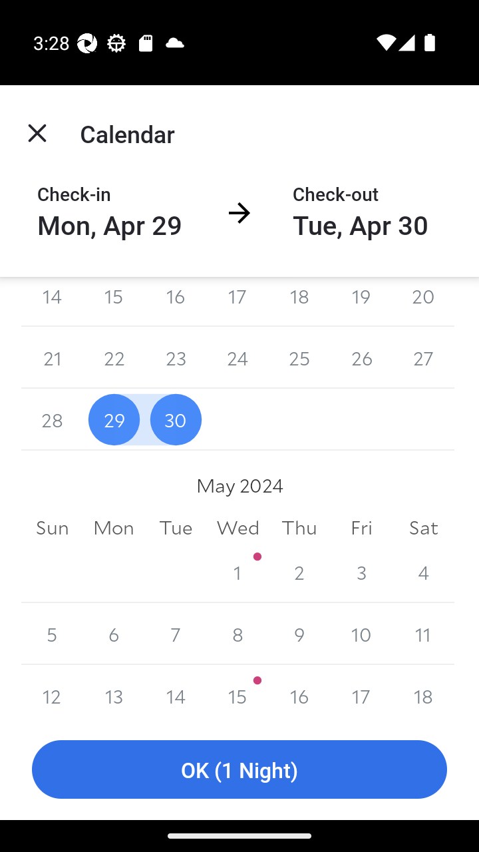 The height and width of the screenshot is (852, 479). I want to click on Thu, so click(299, 527).